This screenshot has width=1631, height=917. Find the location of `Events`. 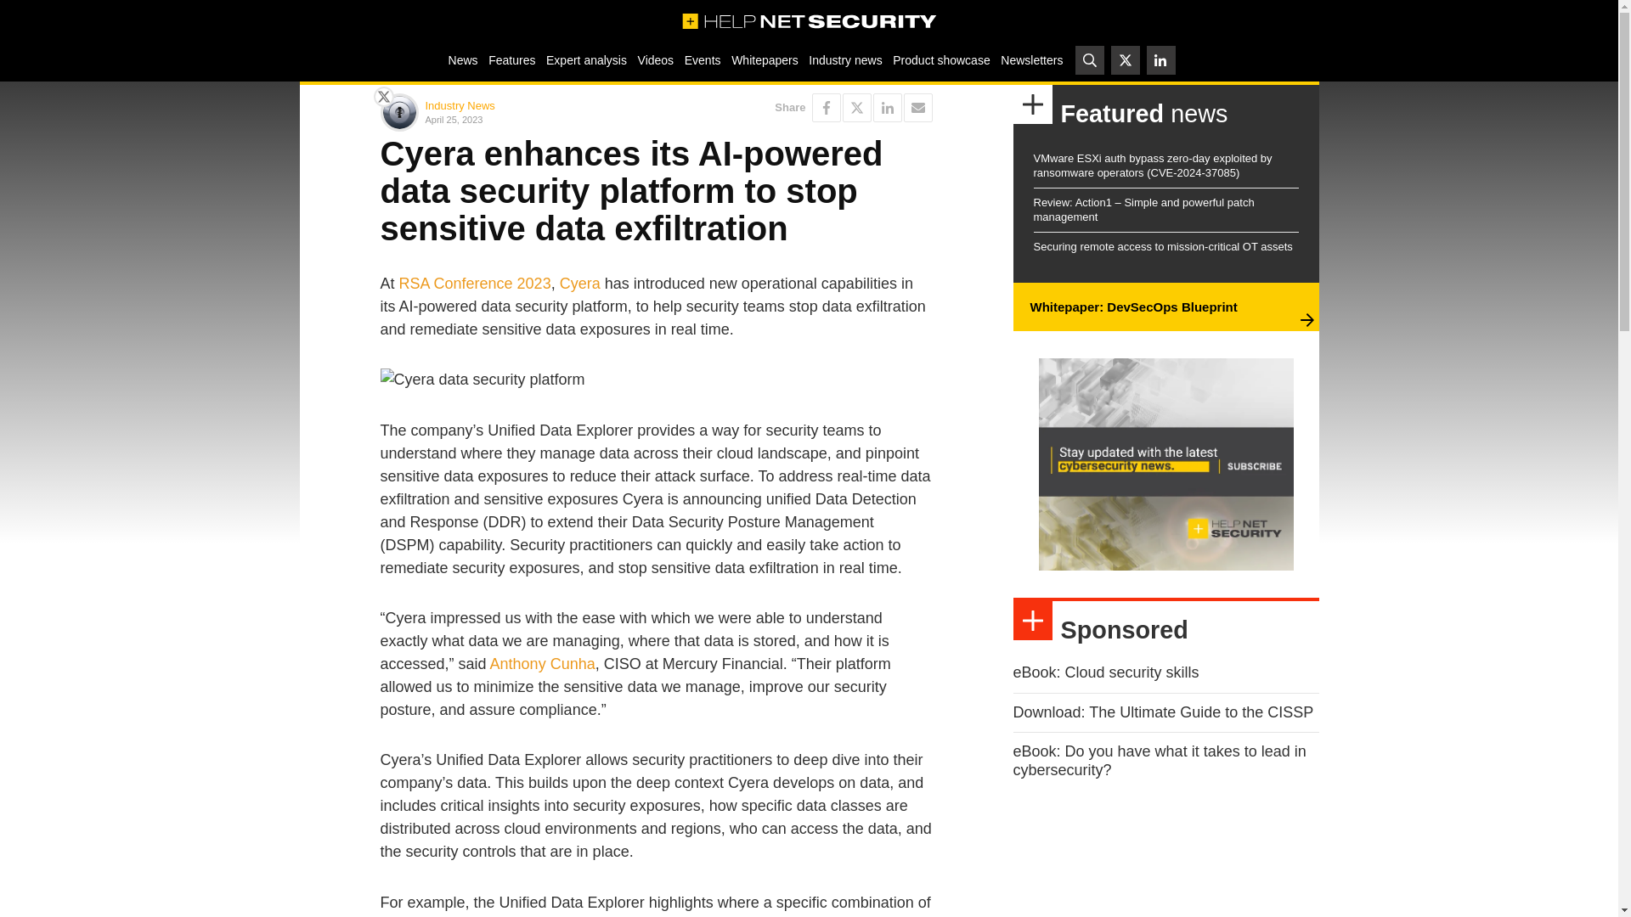

Events is located at coordinates (702, 59).